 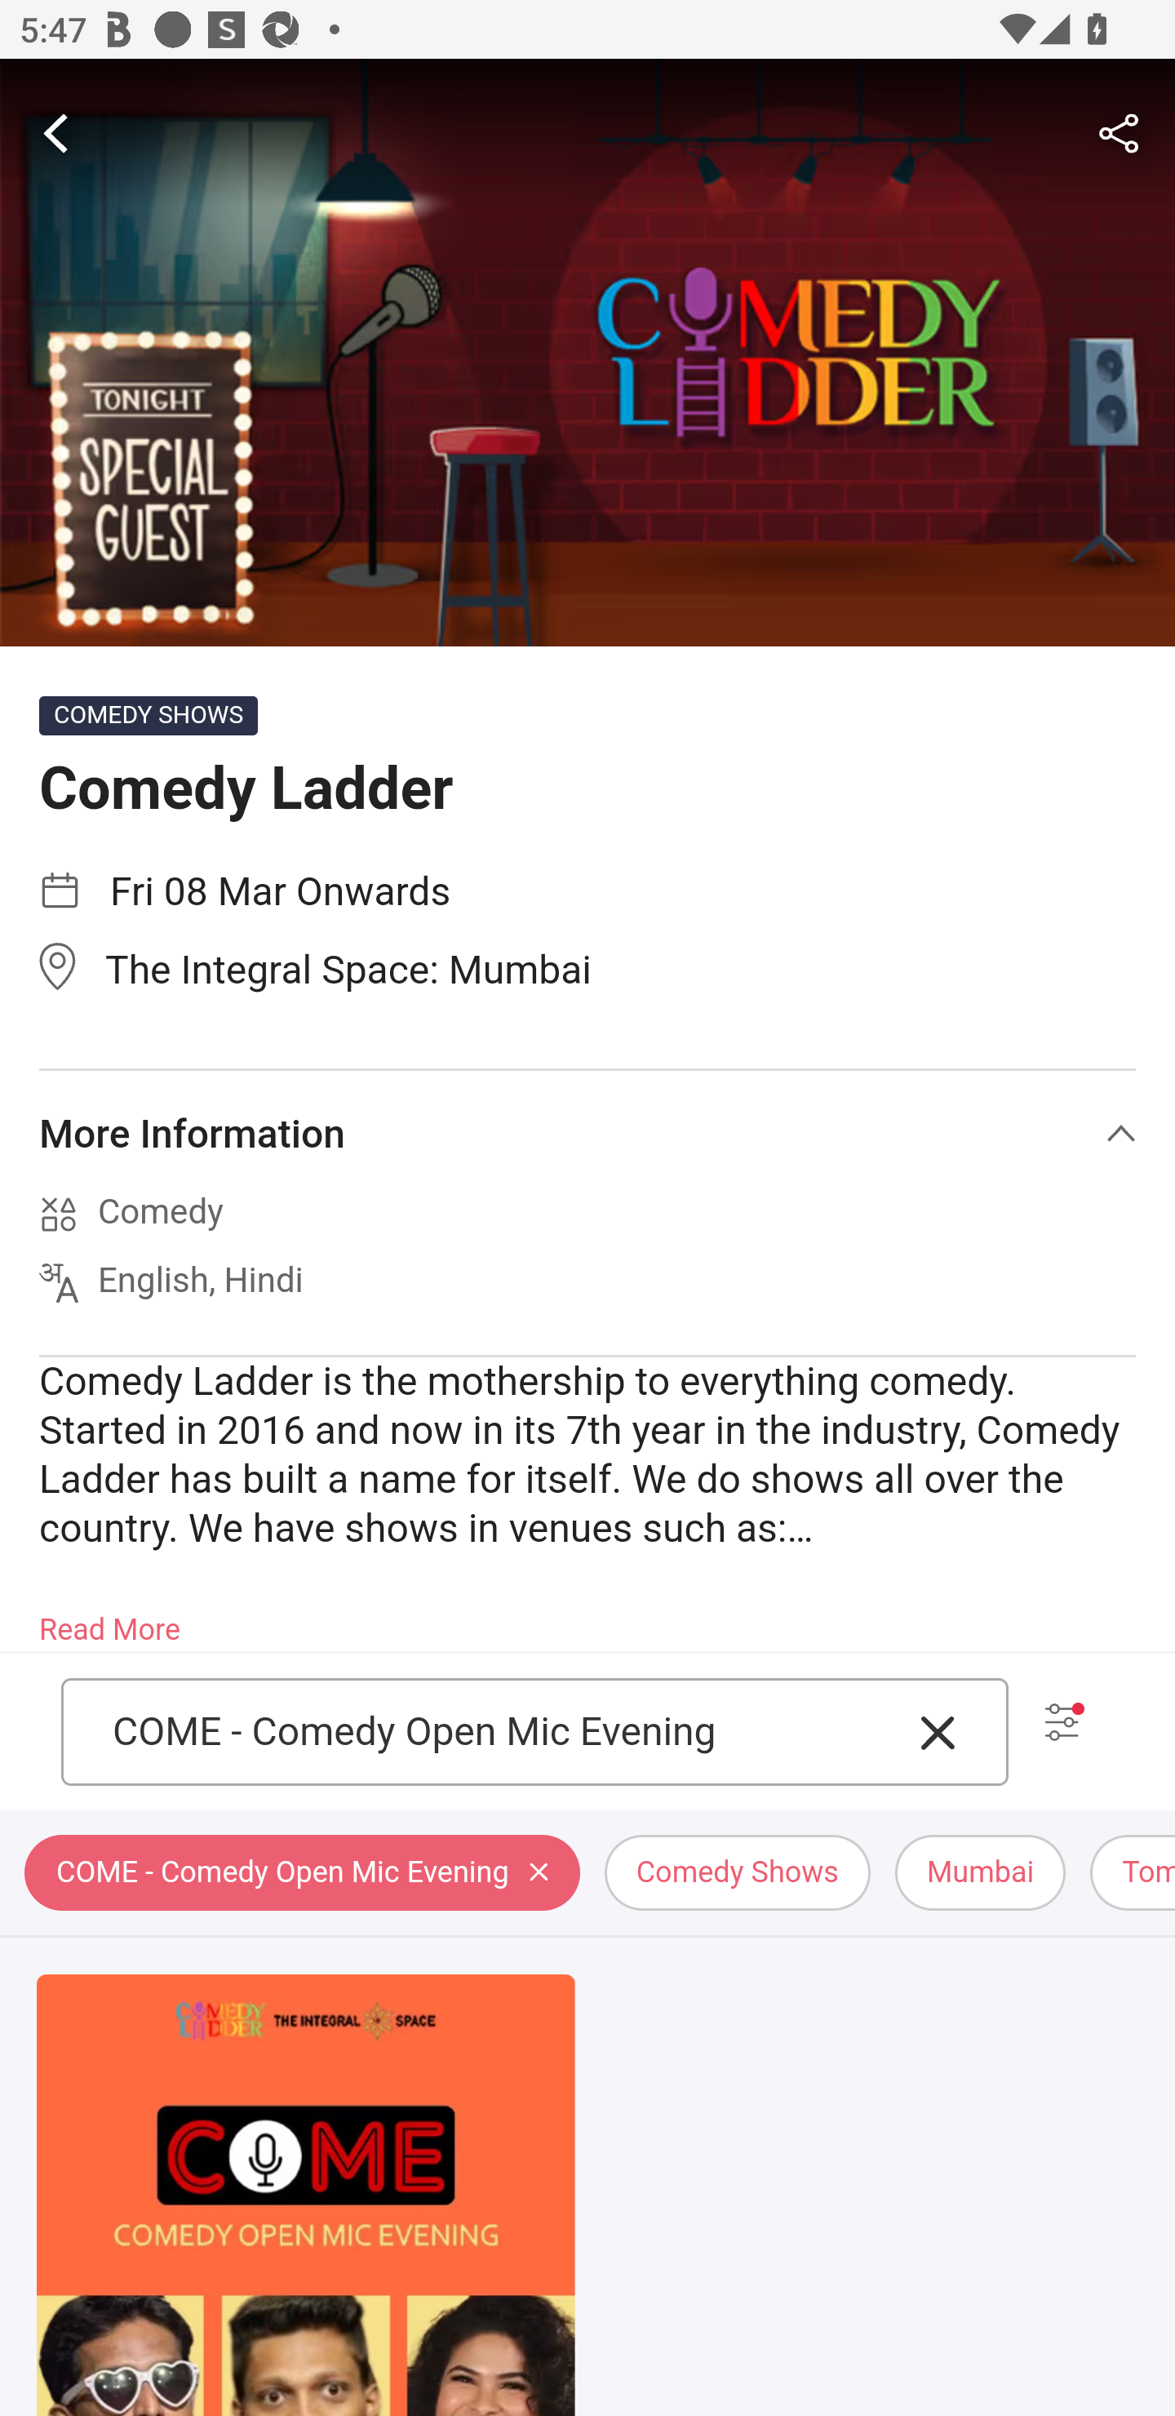 I want to click on Read More, so click(x=109, y=1621).